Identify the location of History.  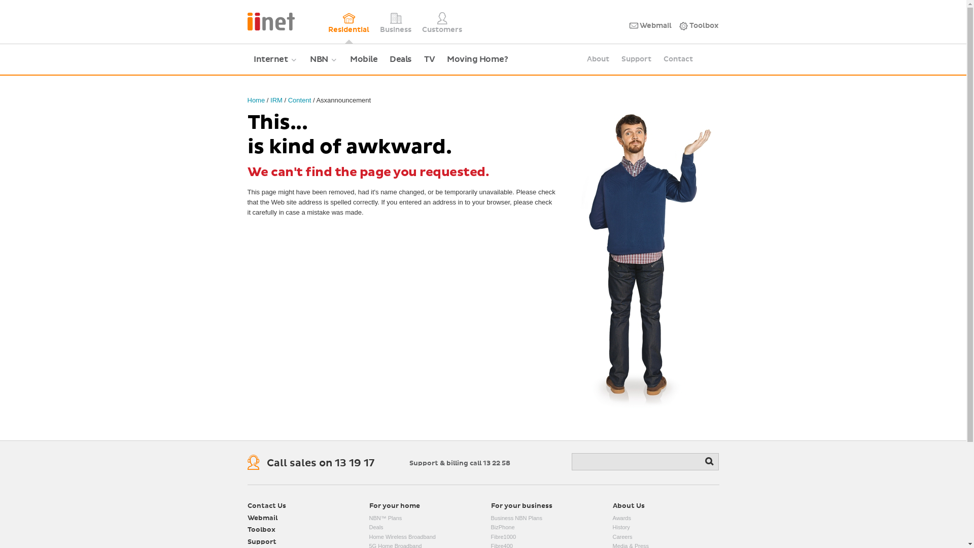
(621, 527).